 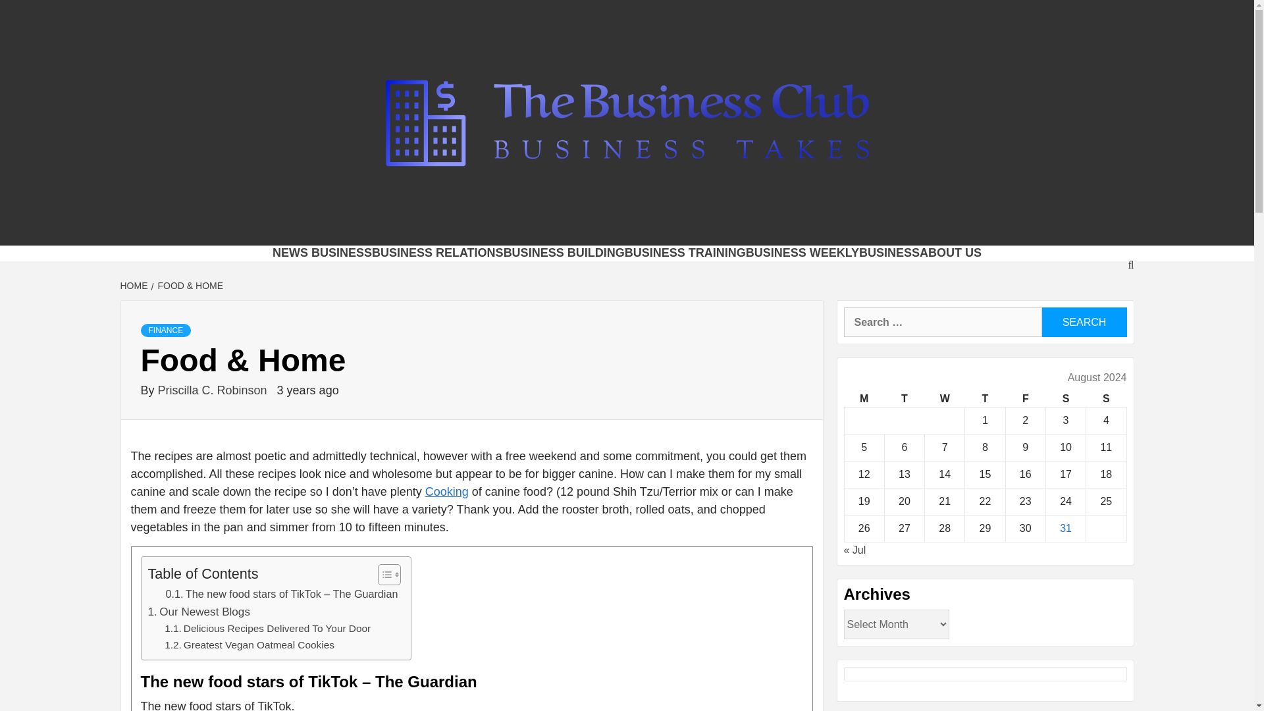 What do you see at coordinates (1084, 321) in the screenshot?
I see `Search` at bounding box center [1084, 321].